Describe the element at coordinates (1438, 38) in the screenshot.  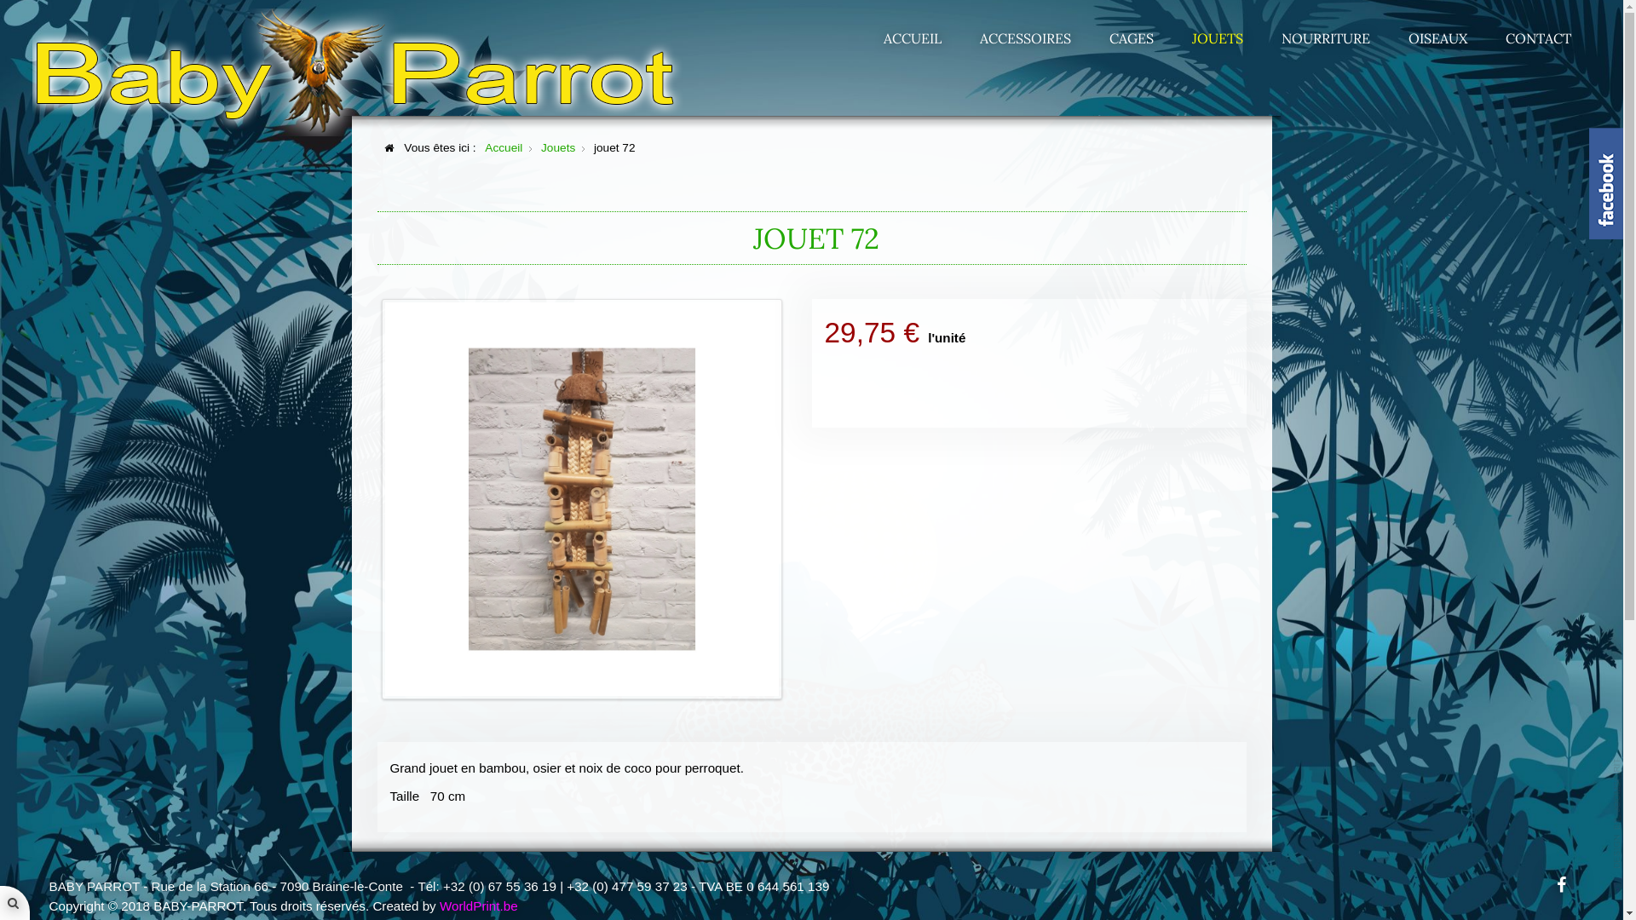
I see `OISEAUX` at that location.